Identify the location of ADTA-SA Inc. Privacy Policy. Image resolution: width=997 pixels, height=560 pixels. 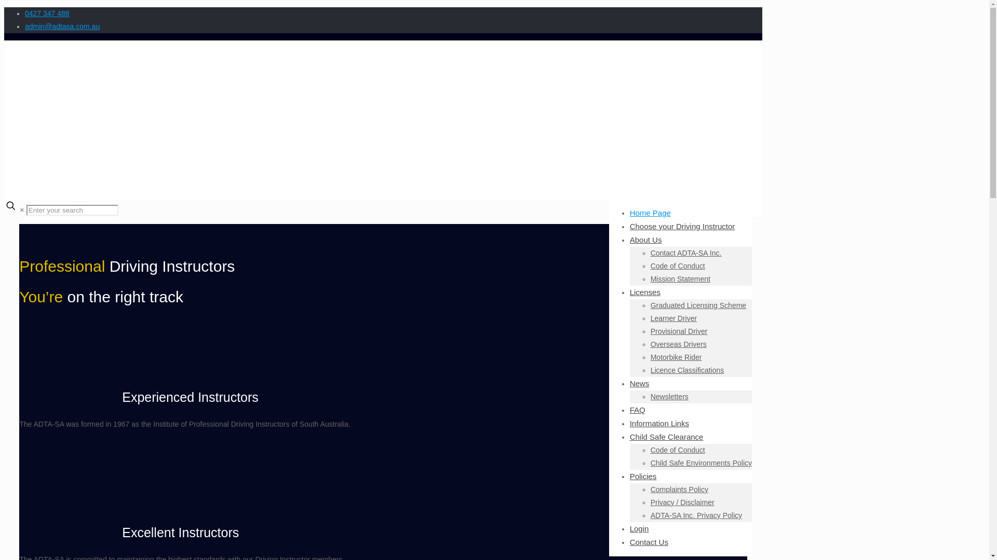
(696, 515).